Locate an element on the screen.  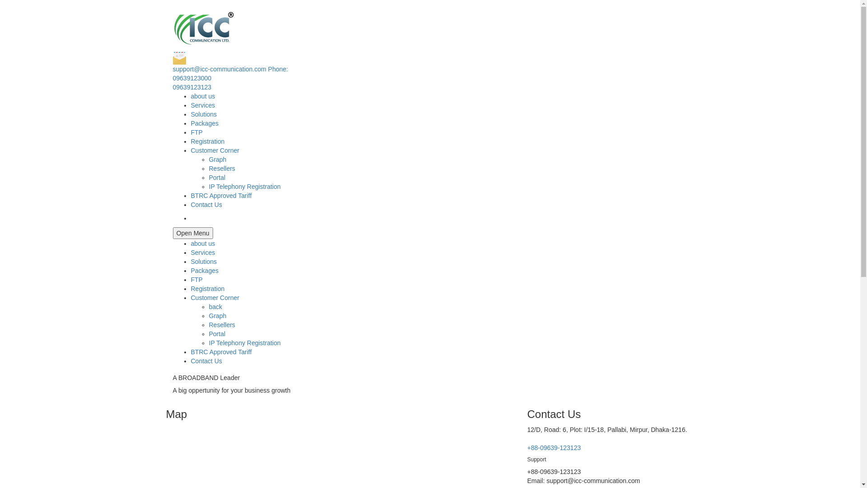
Registration is located at coordinates (208, 289).